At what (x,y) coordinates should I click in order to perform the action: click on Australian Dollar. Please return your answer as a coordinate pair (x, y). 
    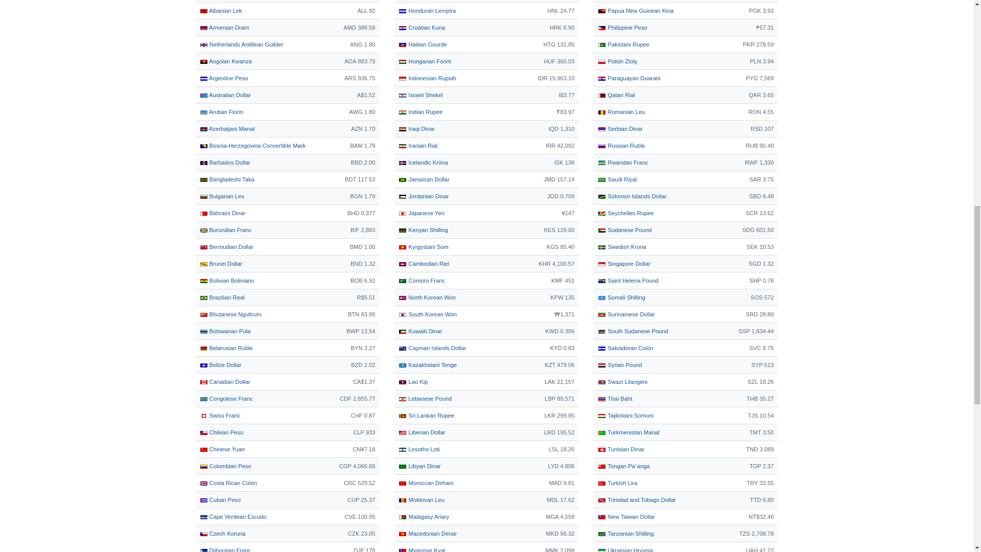
    Looking at the image, I should click on (225, 95).